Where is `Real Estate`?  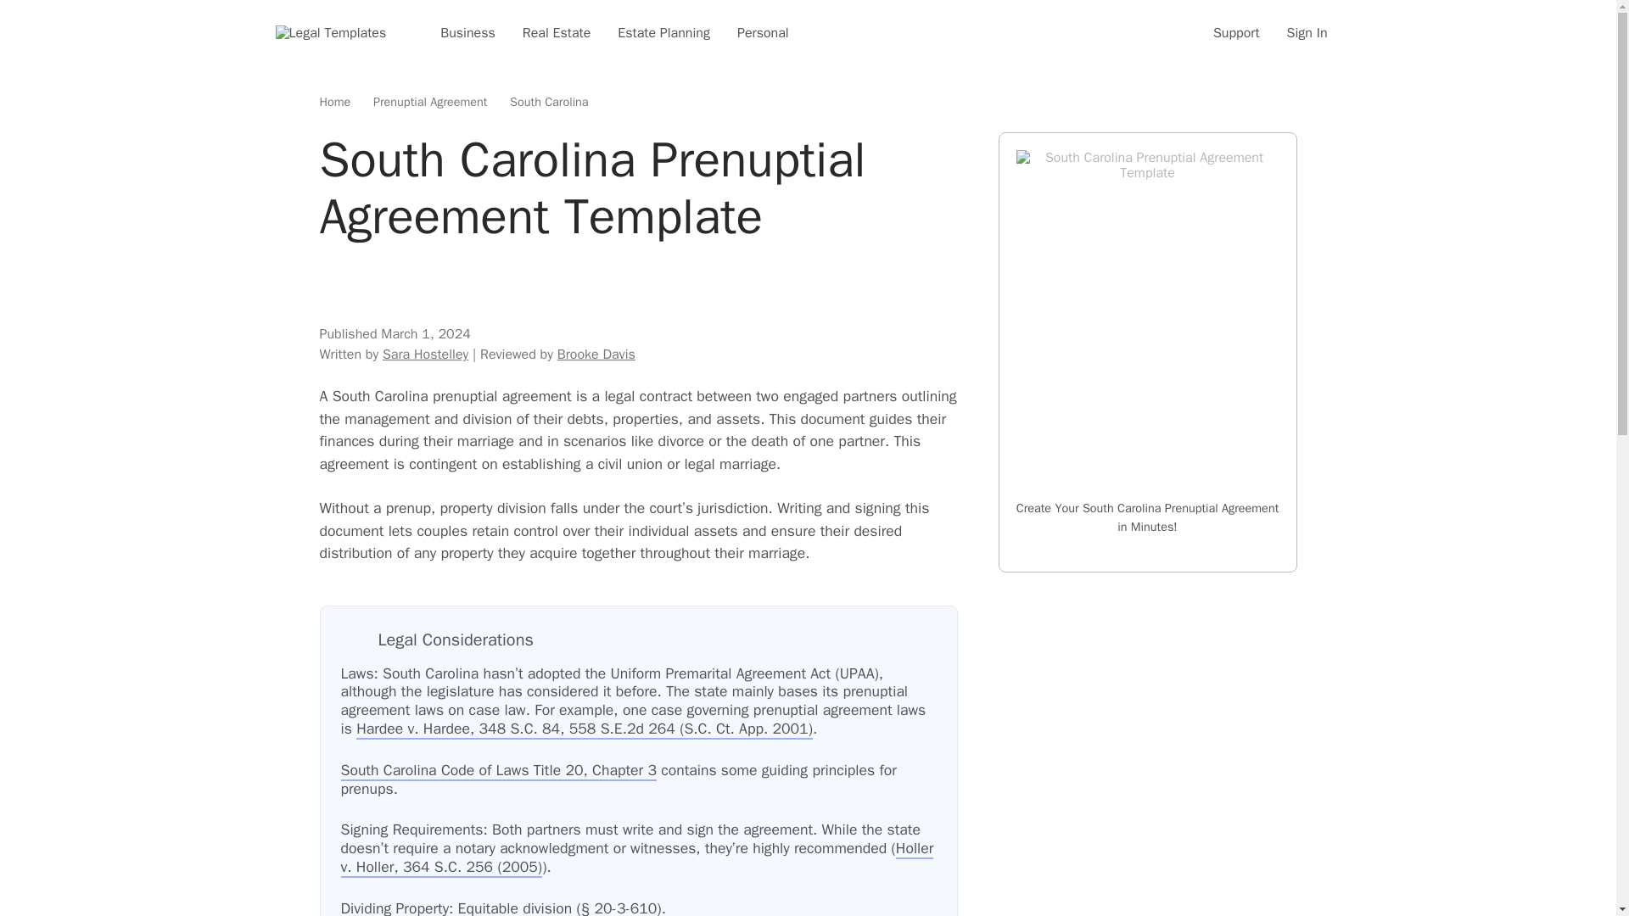 Real Estate is located at coordinates (557, 32).